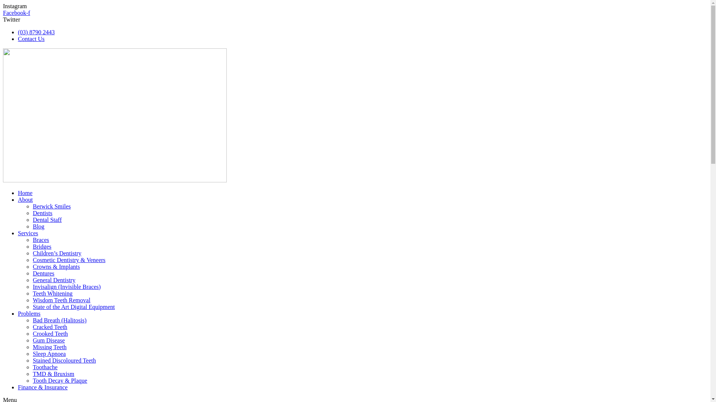 This screenshot has width=716, height=402. Describe the element at coordinates (54, 280) in the screenshot. I see `General Dentistry` at that location.